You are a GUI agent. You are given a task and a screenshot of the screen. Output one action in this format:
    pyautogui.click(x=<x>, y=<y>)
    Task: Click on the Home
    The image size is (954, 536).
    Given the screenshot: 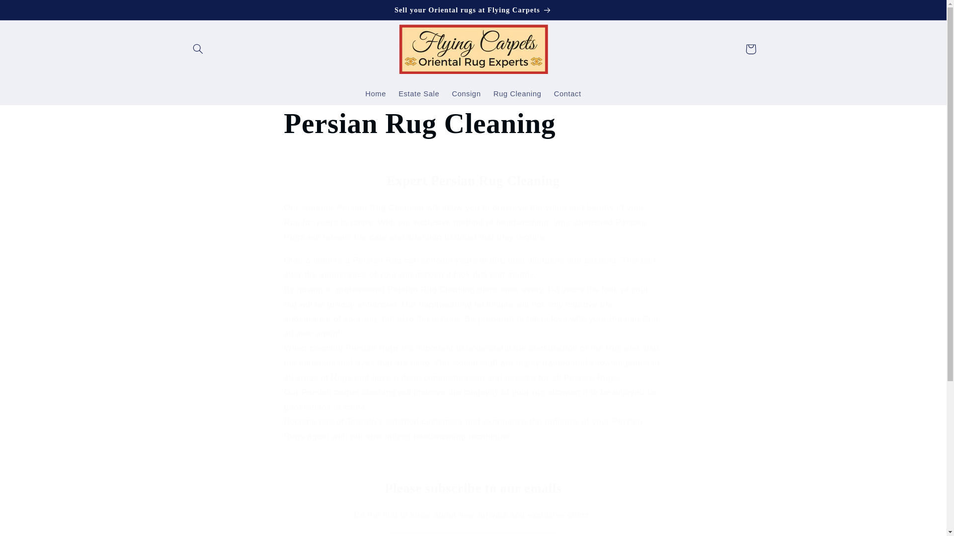 What is the action you would take?
    pyautogui.click(x=376, y=94)
    